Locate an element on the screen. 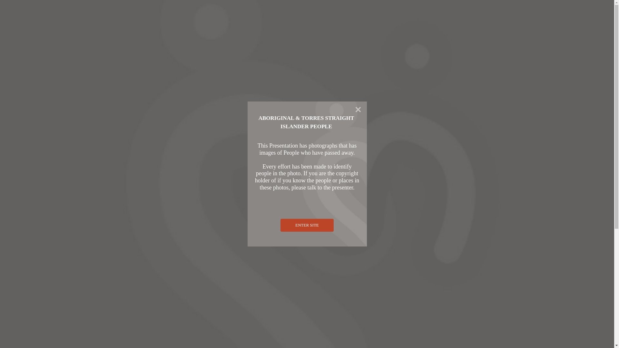  About is located at coordinates (35, 55).